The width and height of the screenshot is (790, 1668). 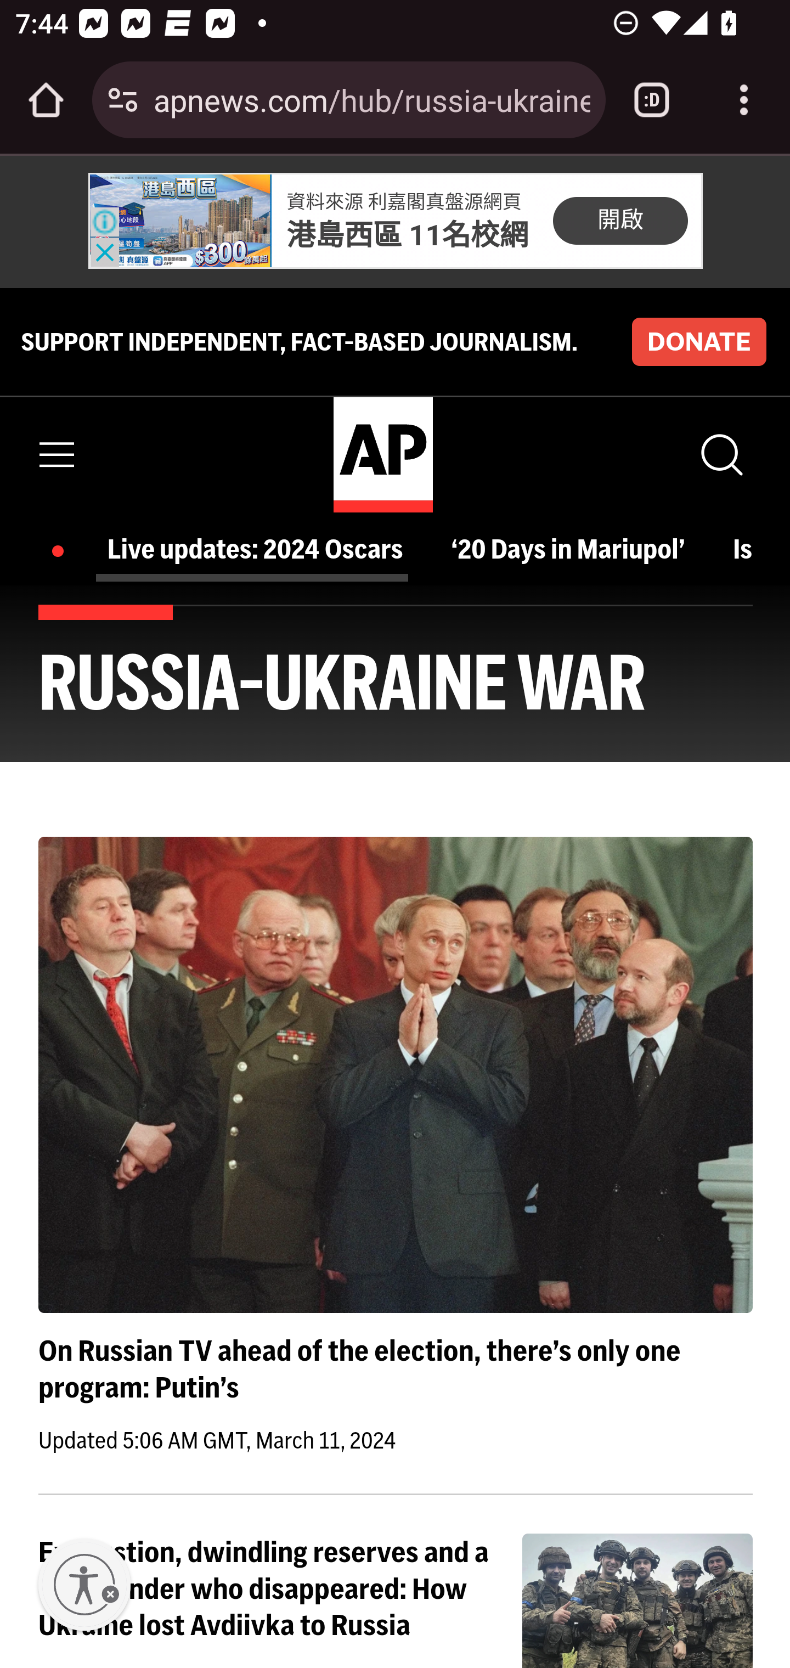 What do you see at coordinates (743, 549) in the screenshot?
I see `Israel-Hamas war` at bounding box center [743, 549].